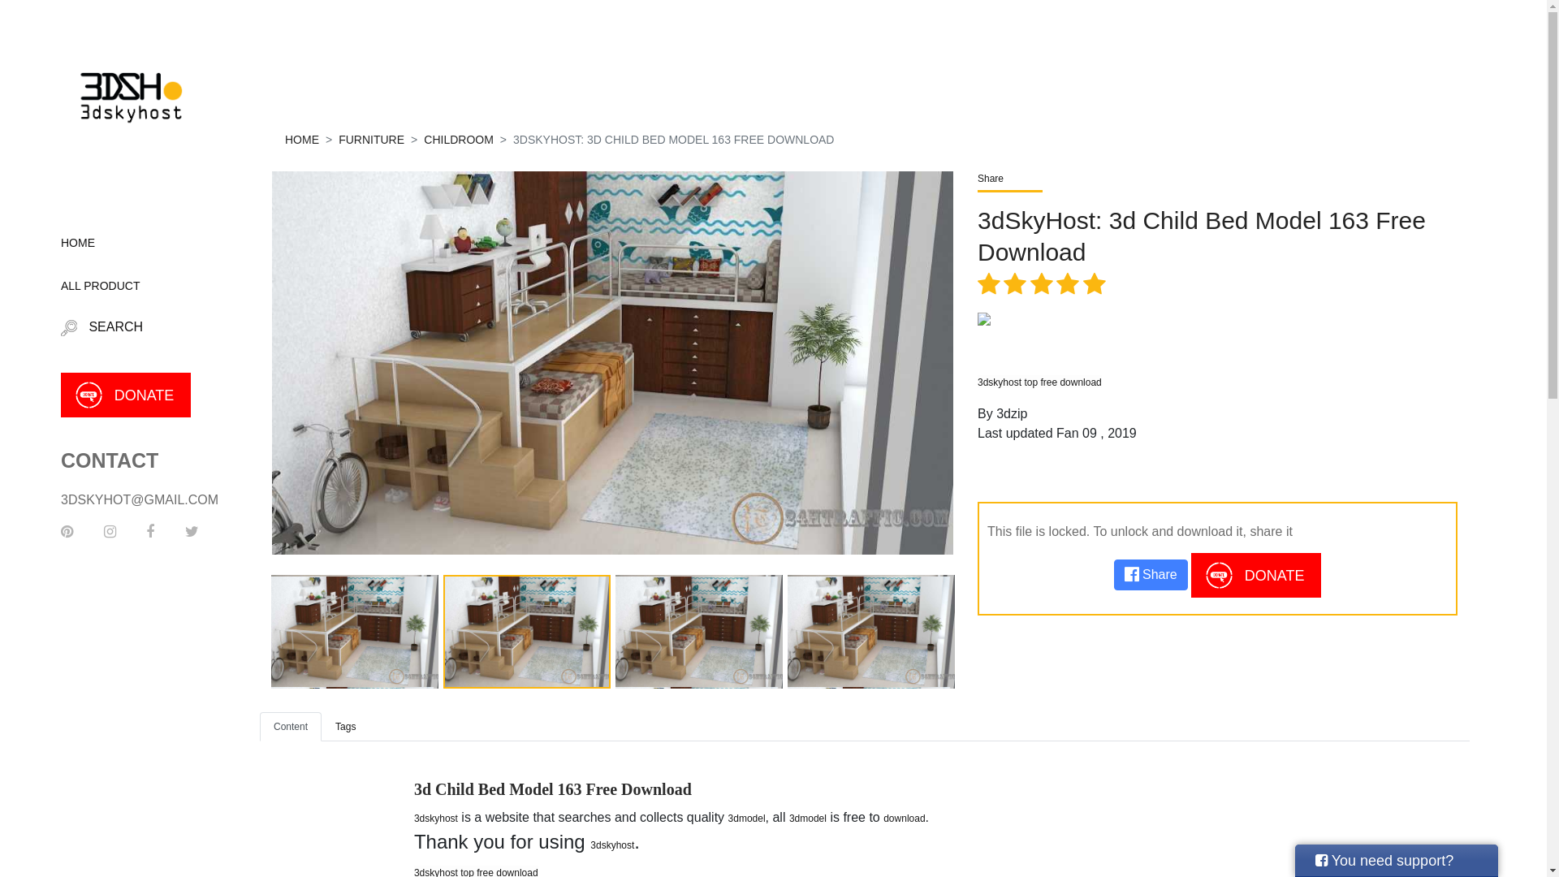 Image resolution: width=1559 pixels, height=877 pixels. I want to click on Tags, so click(346, 727).